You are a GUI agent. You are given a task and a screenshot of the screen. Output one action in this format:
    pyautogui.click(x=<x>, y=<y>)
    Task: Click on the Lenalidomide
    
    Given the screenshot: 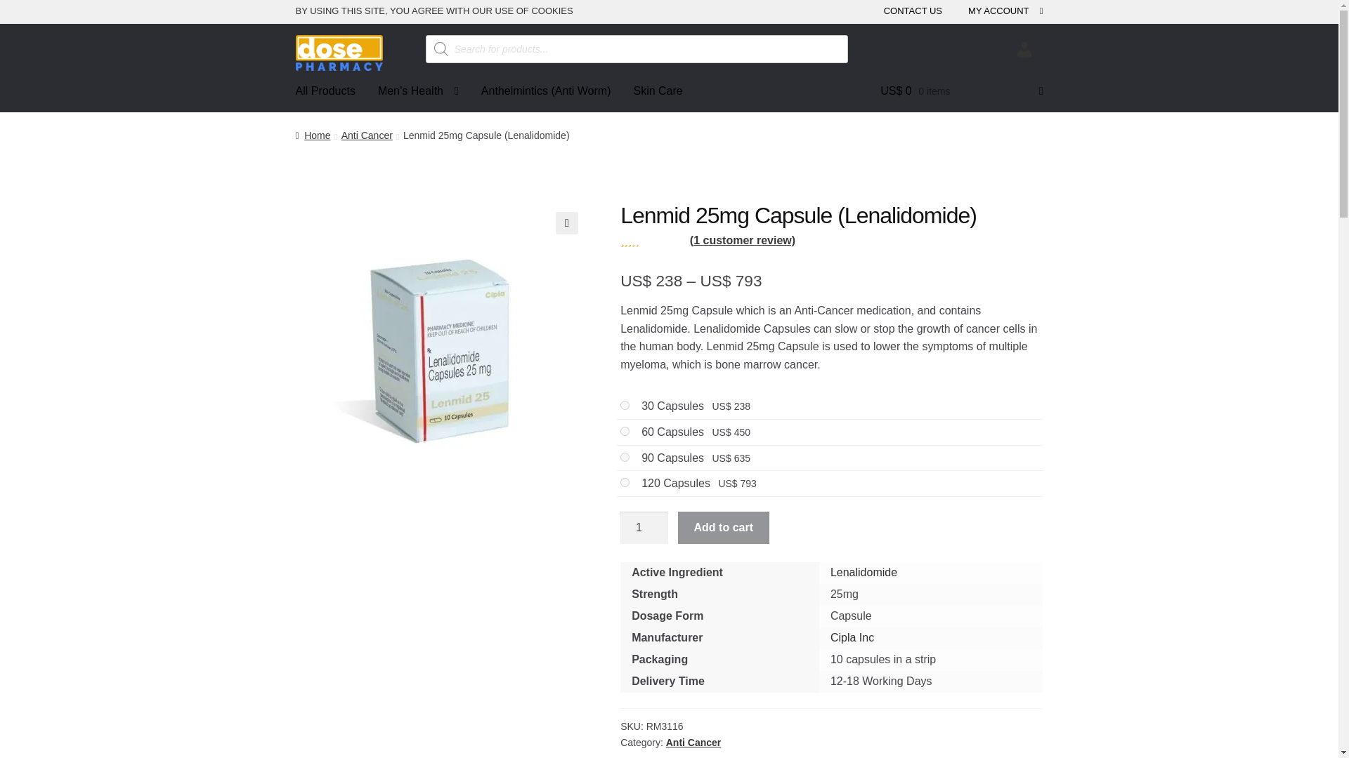 What is the action you would take?
    pyautogui.click(x=864, y=572)
    